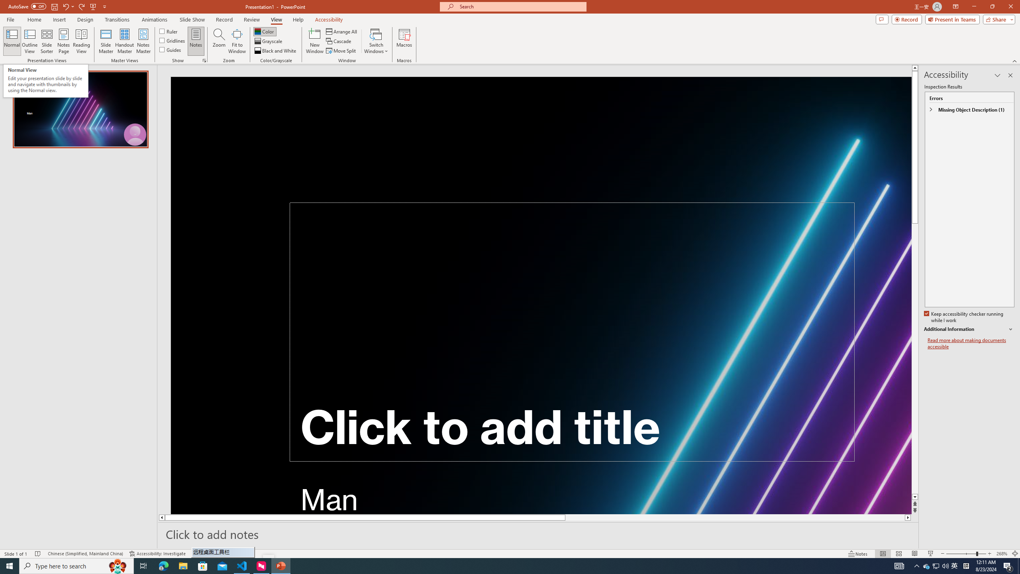  Describe the element at coordinates (1002, 554) in the screenshot. I see `Zoom 268%` at that location.